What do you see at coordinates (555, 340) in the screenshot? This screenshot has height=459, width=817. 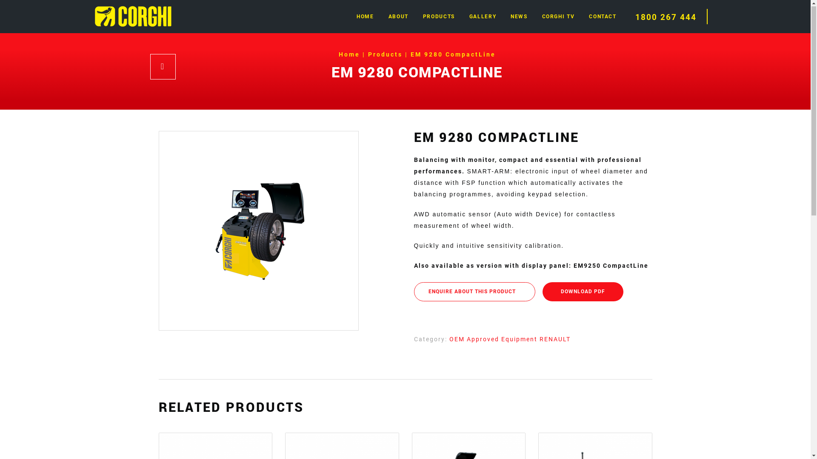 I see `RENAULT` at bounding box center [555, 340].